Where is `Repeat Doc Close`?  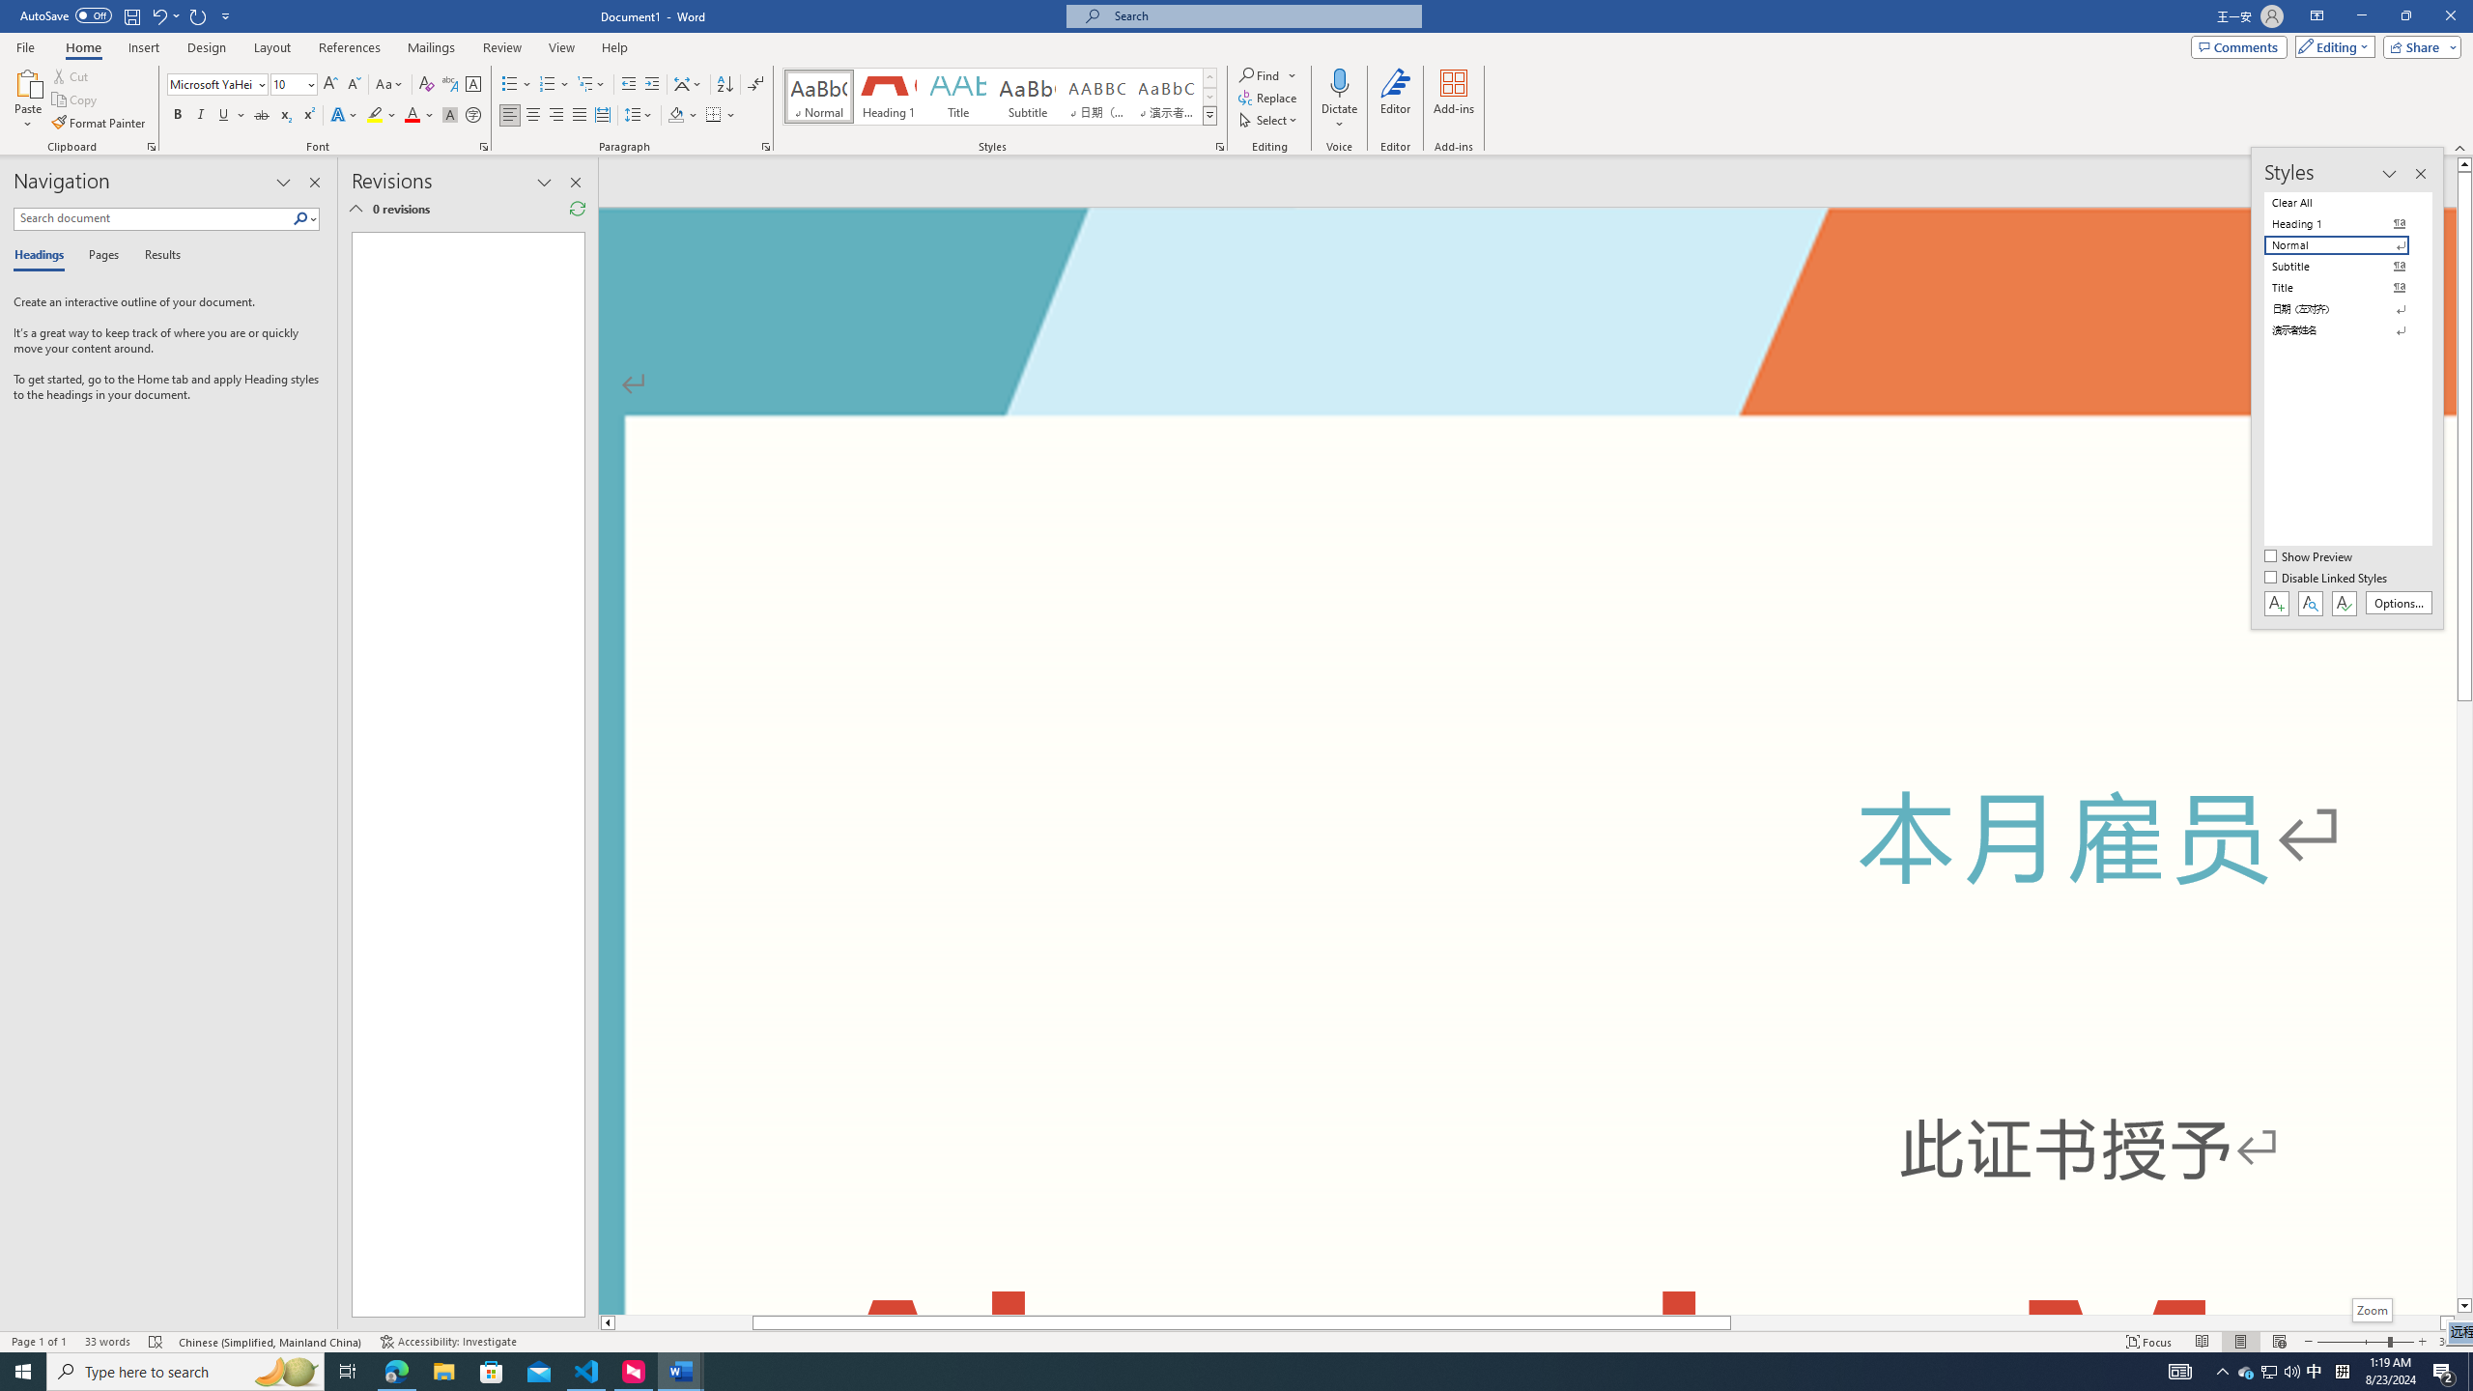
Repeat Doc Close is located at coordinates (199, 15).